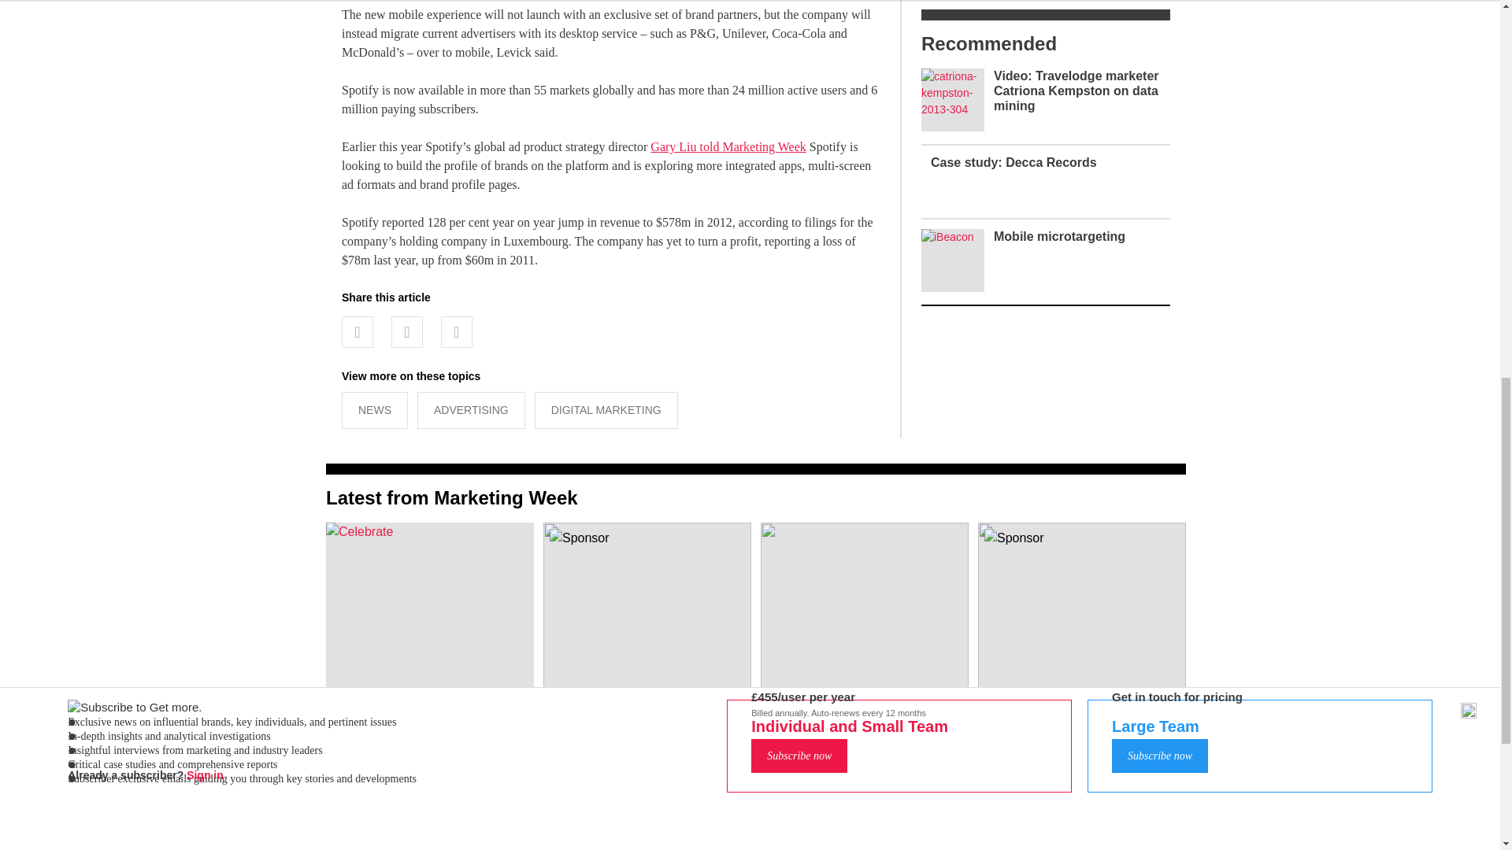 The width and height of the screenshot is (1512, 850). I want to click on ADVERTISING, so click(471, 410).